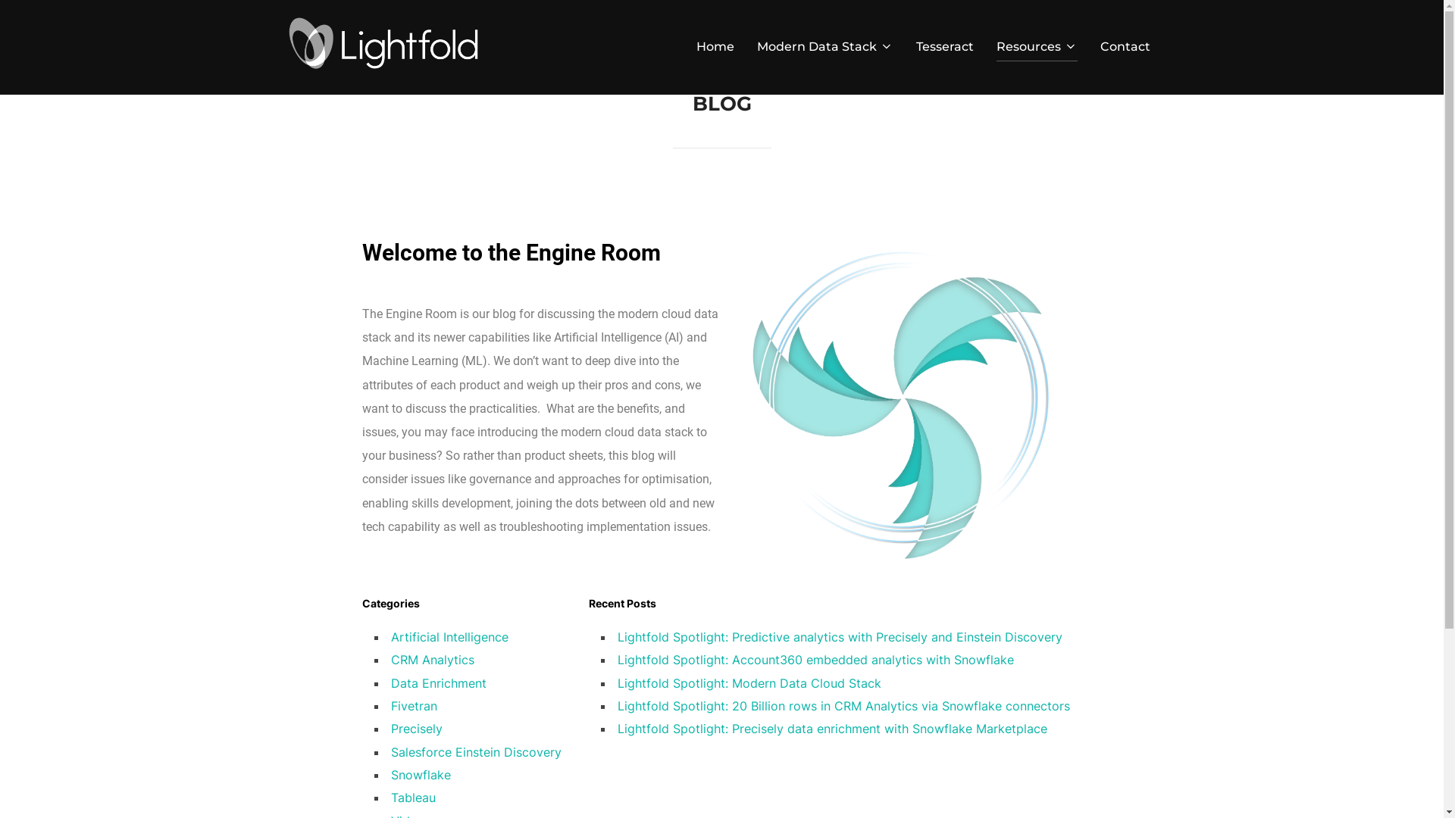 This screenshot has width=1455, height=818. What do you see at coordinates (450, 637) in the screenshot?
I see `Artificial Intelligence` at bounding box center [450, 637].